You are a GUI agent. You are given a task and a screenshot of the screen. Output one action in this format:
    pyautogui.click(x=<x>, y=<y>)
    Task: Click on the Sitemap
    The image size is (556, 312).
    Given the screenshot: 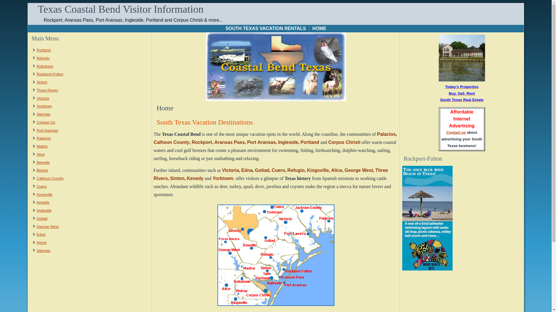 What is the action you would take?
    pyautogui.click(x=43, y=114)
    